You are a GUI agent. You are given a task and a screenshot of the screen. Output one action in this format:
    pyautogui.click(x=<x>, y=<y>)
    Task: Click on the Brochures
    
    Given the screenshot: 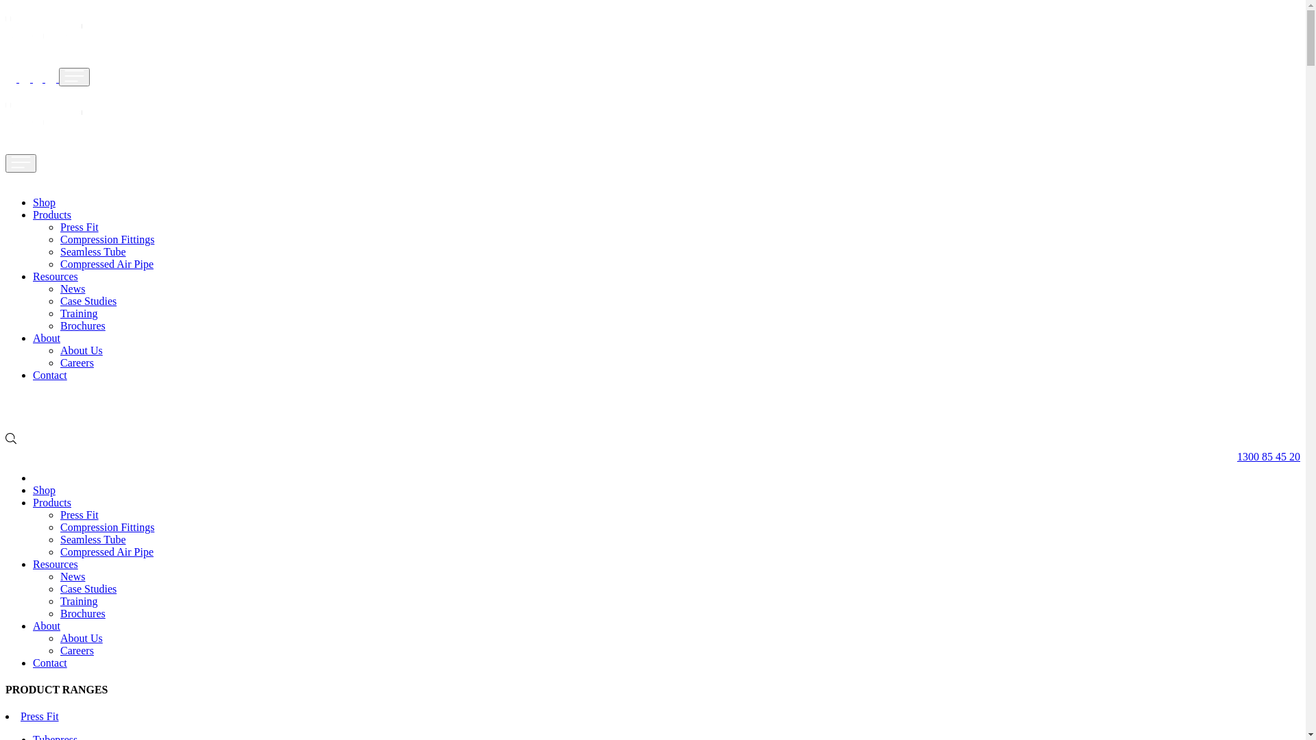 What is the action you would take?
    pyautogui.click(x=83, y=326)
    